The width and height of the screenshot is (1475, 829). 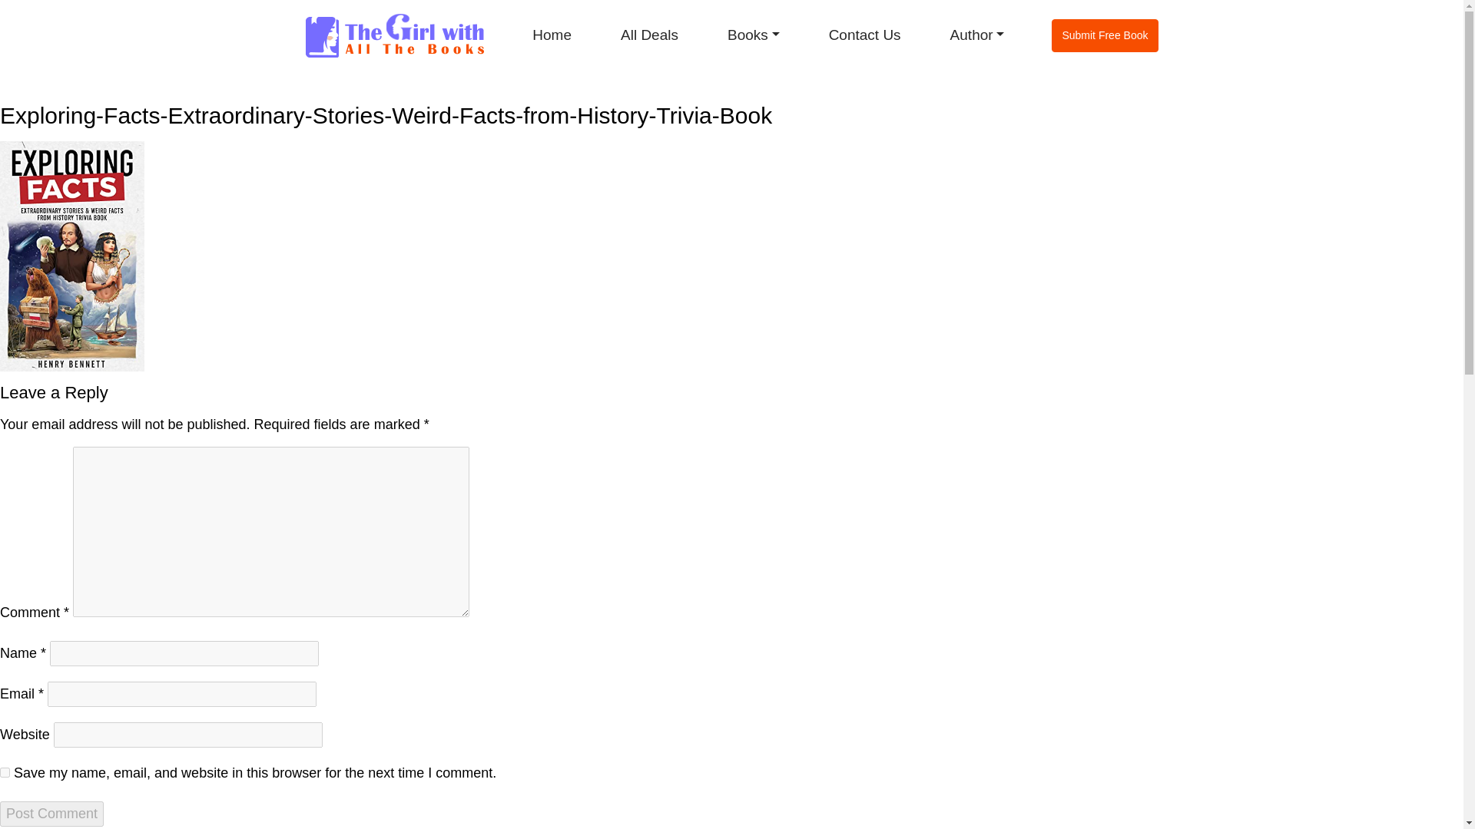 What do you see at coordinates (552, 35) in the screenshot?
I see `Home` at bounding box center [552, 35].